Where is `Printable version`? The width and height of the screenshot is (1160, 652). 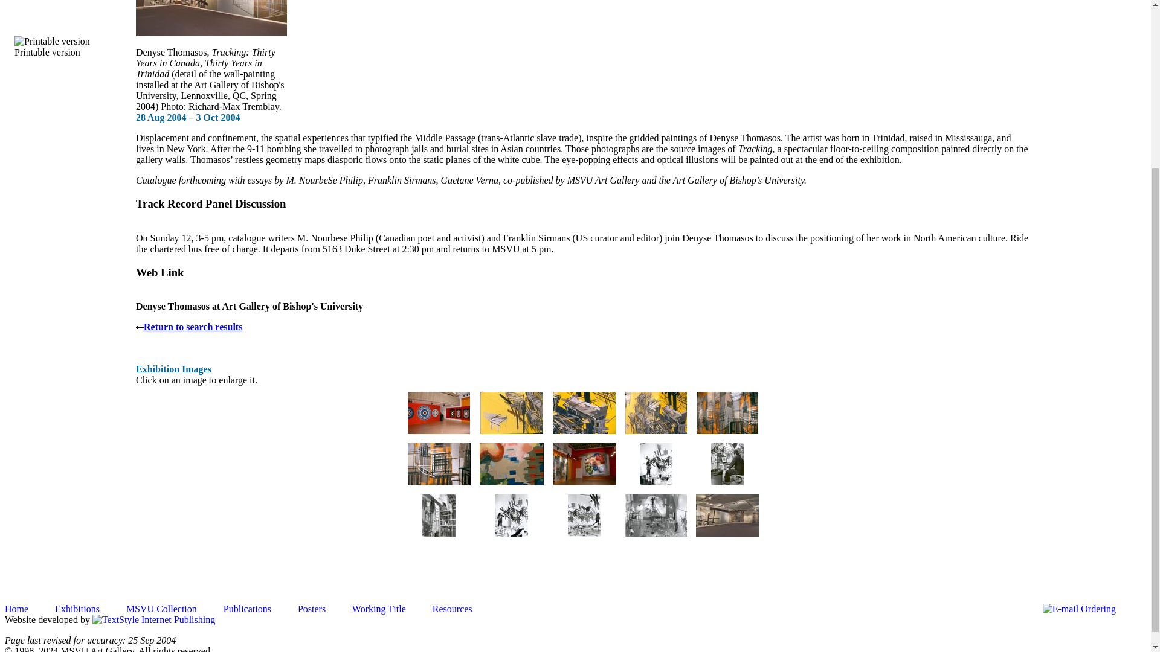
Printable version is located at coordinates (52, 41).